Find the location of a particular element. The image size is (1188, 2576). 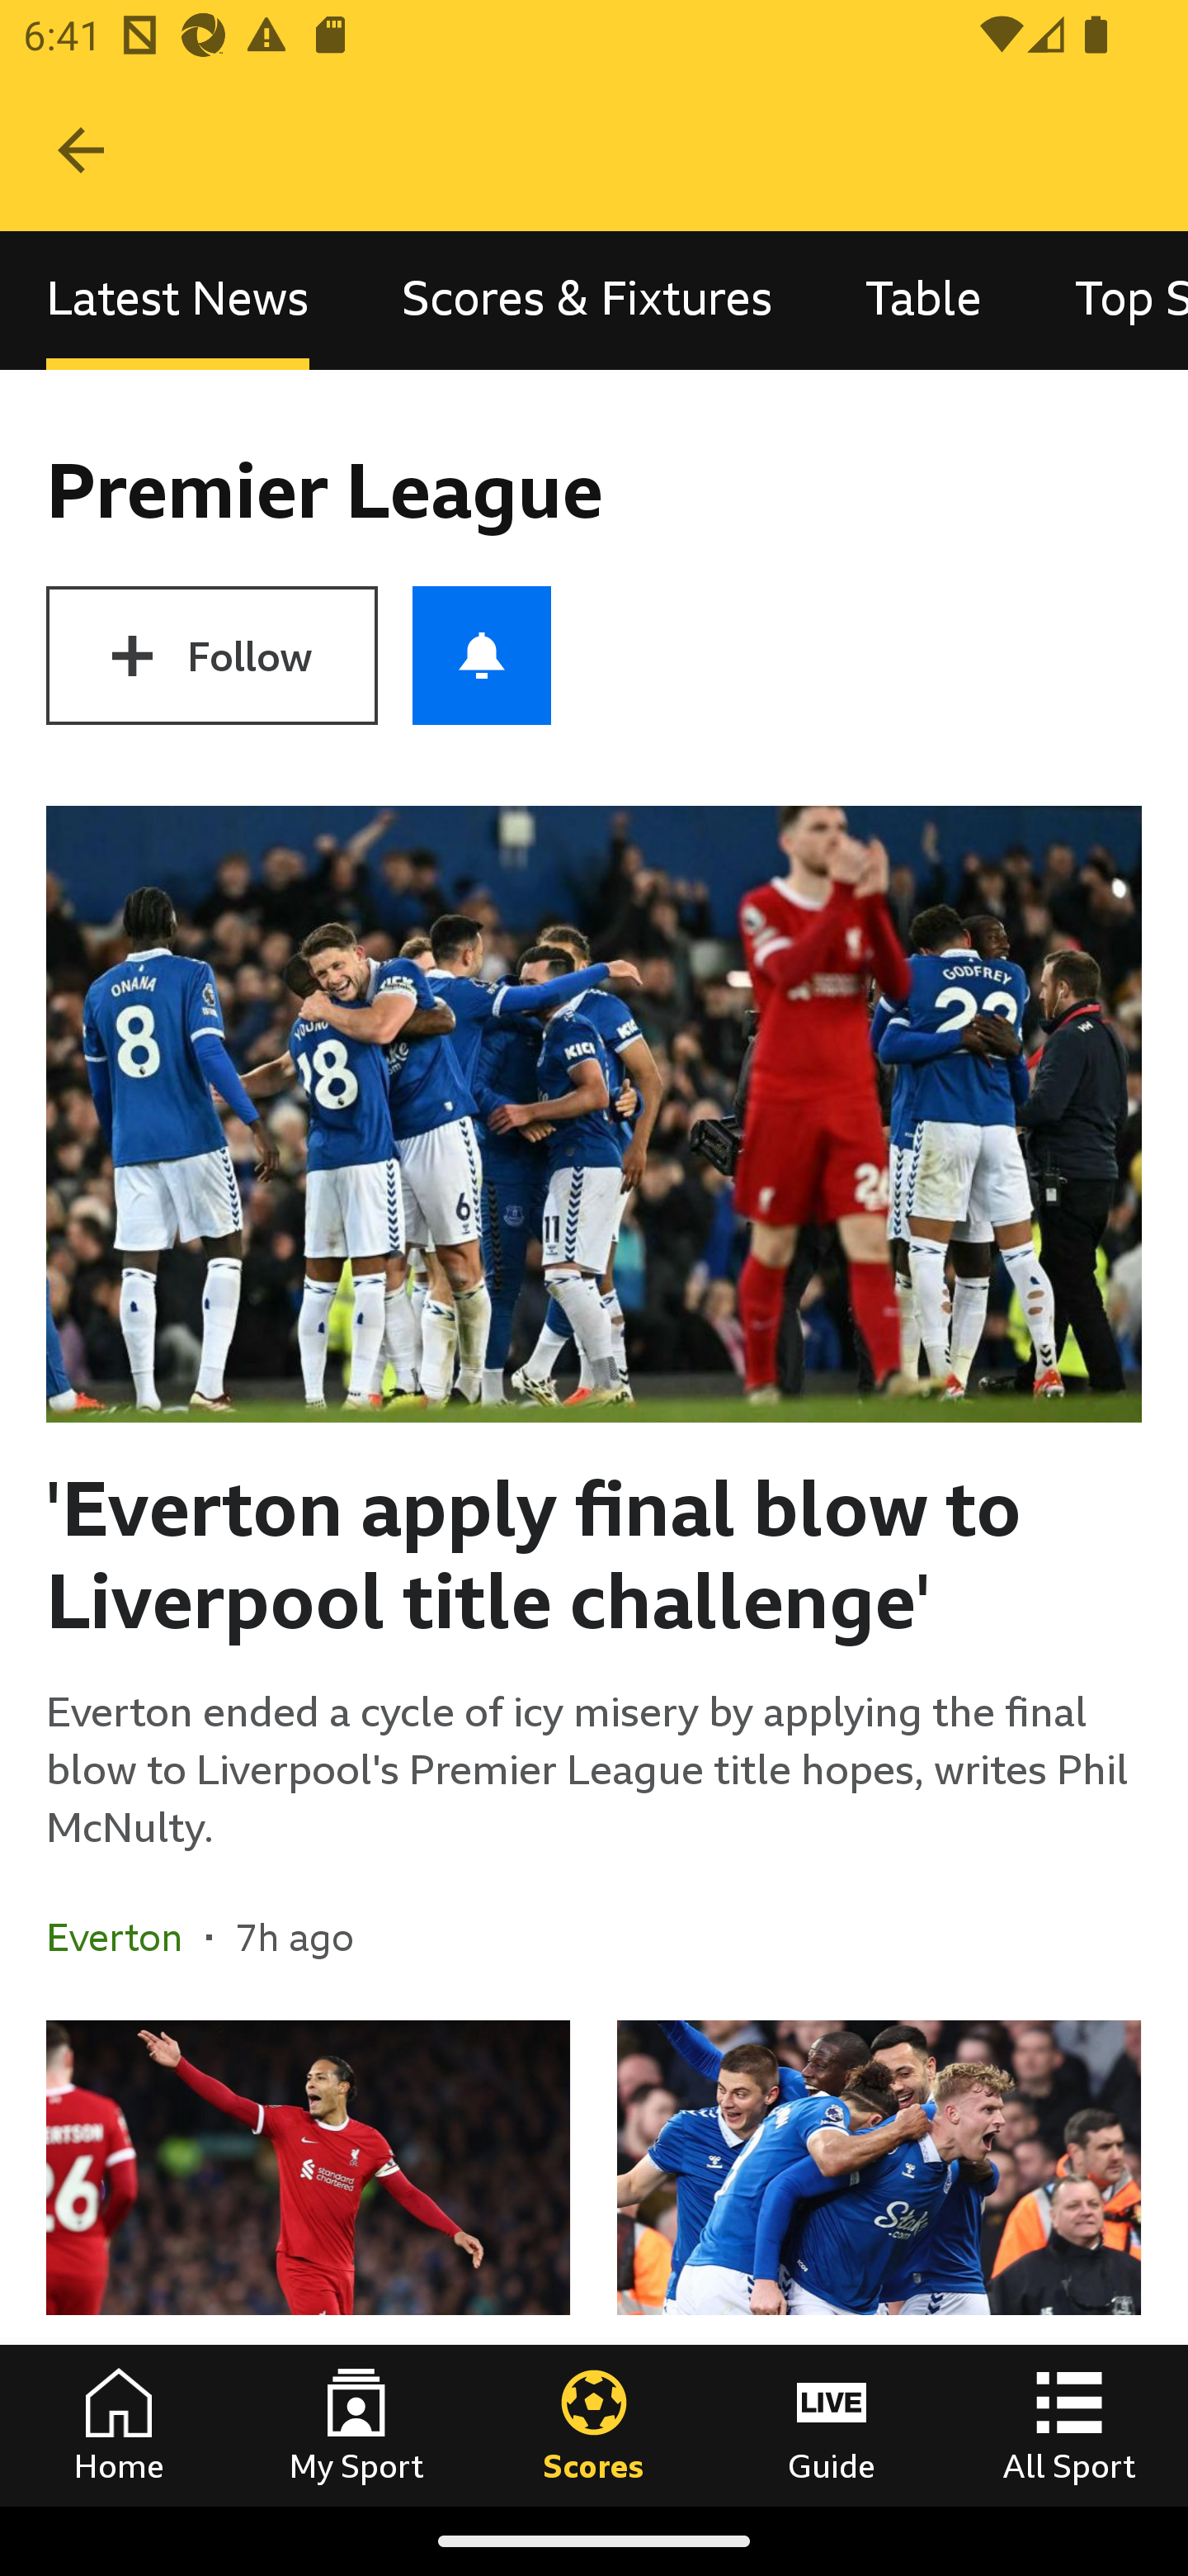

Table is located at coordinates (924, 301).